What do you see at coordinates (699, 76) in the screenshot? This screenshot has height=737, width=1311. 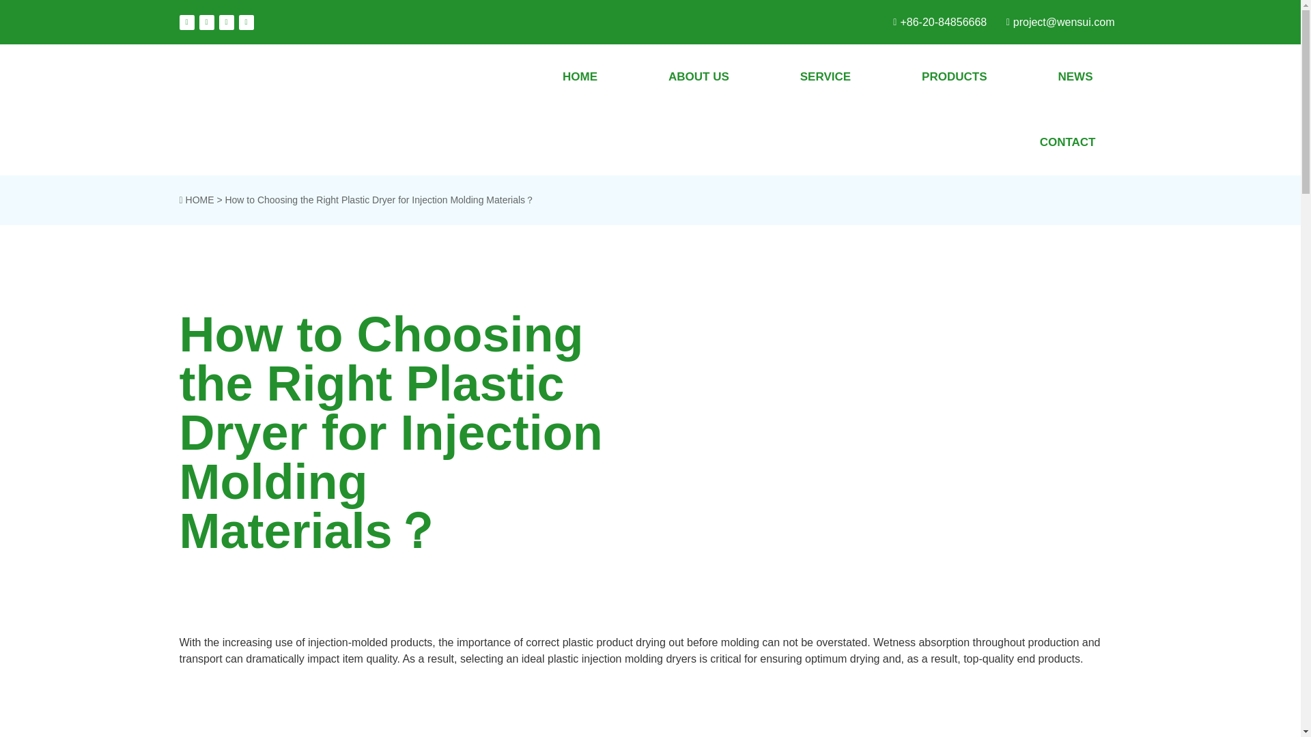 I see `ABOUT US` at bounding box center [699, 76].